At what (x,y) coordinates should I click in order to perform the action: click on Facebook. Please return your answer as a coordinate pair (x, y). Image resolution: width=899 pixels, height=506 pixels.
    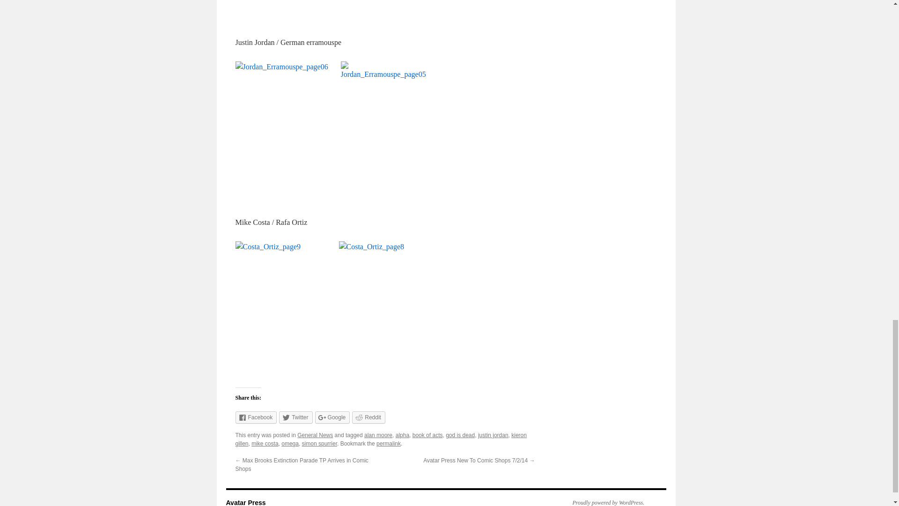
    Looking at the image, I should click on (256, 417).